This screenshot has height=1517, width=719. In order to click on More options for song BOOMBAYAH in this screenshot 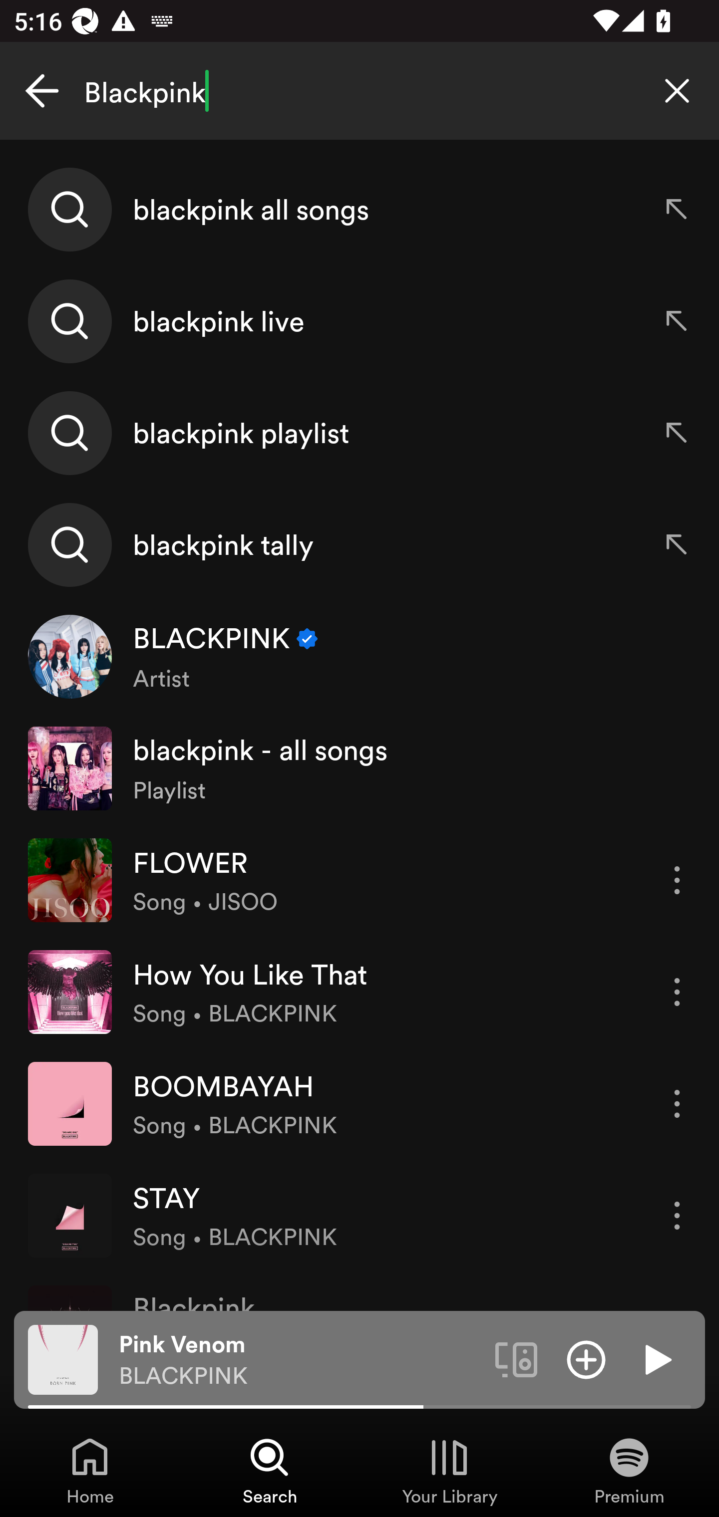, I will do `click(677, 1104)`.